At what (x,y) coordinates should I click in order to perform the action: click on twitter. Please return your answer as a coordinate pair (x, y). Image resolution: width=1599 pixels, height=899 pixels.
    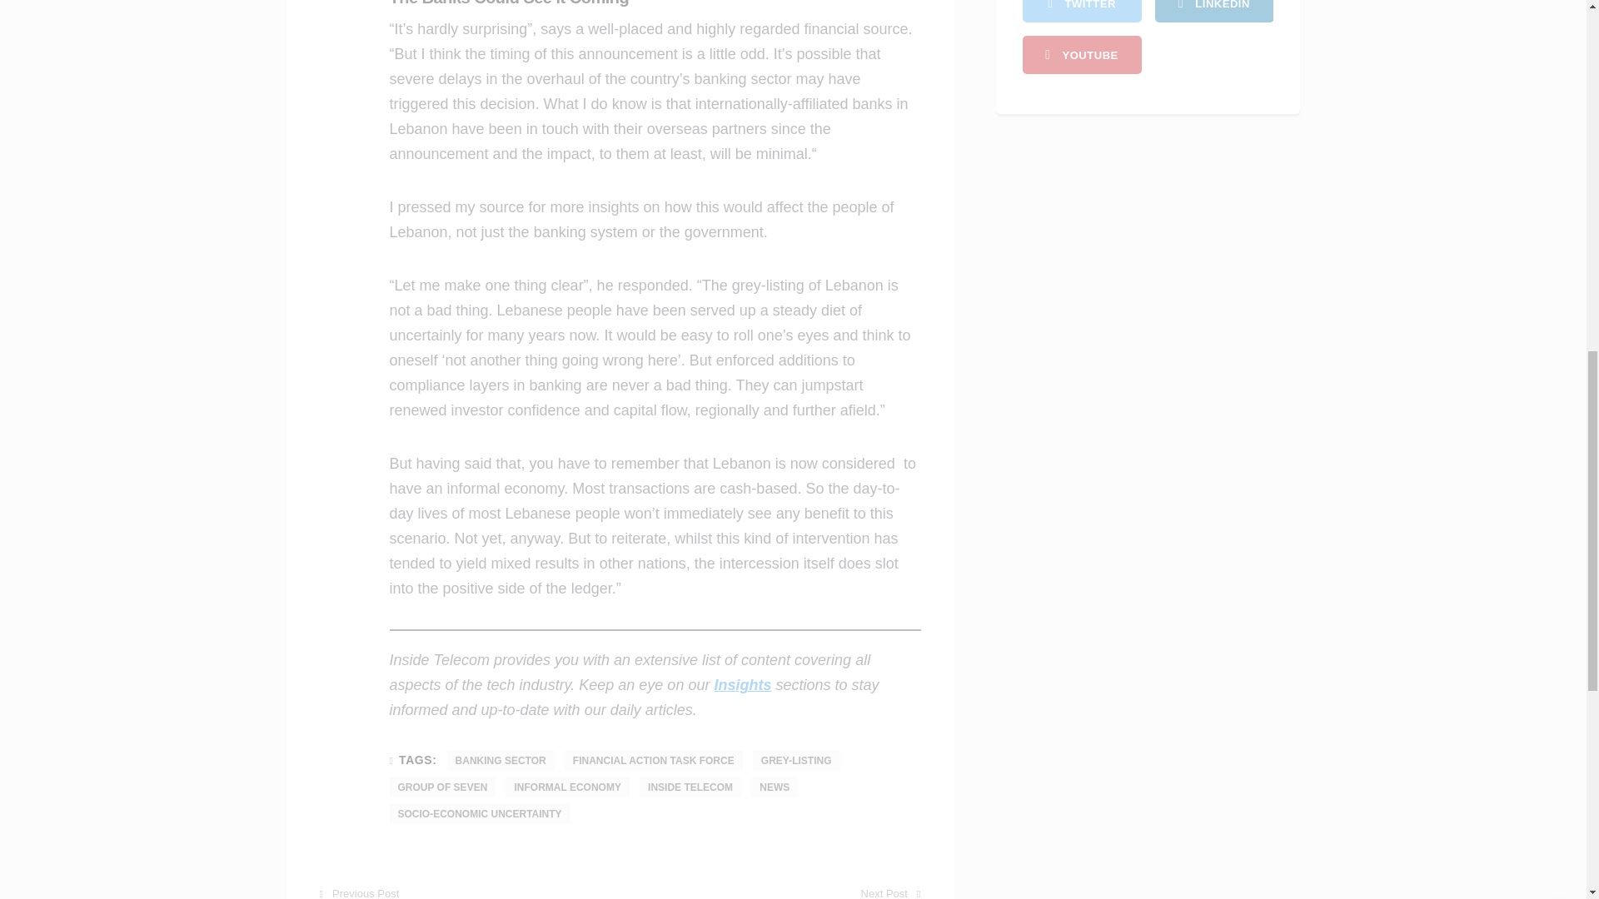
    Looking at the image, I should click on (1082, 12).